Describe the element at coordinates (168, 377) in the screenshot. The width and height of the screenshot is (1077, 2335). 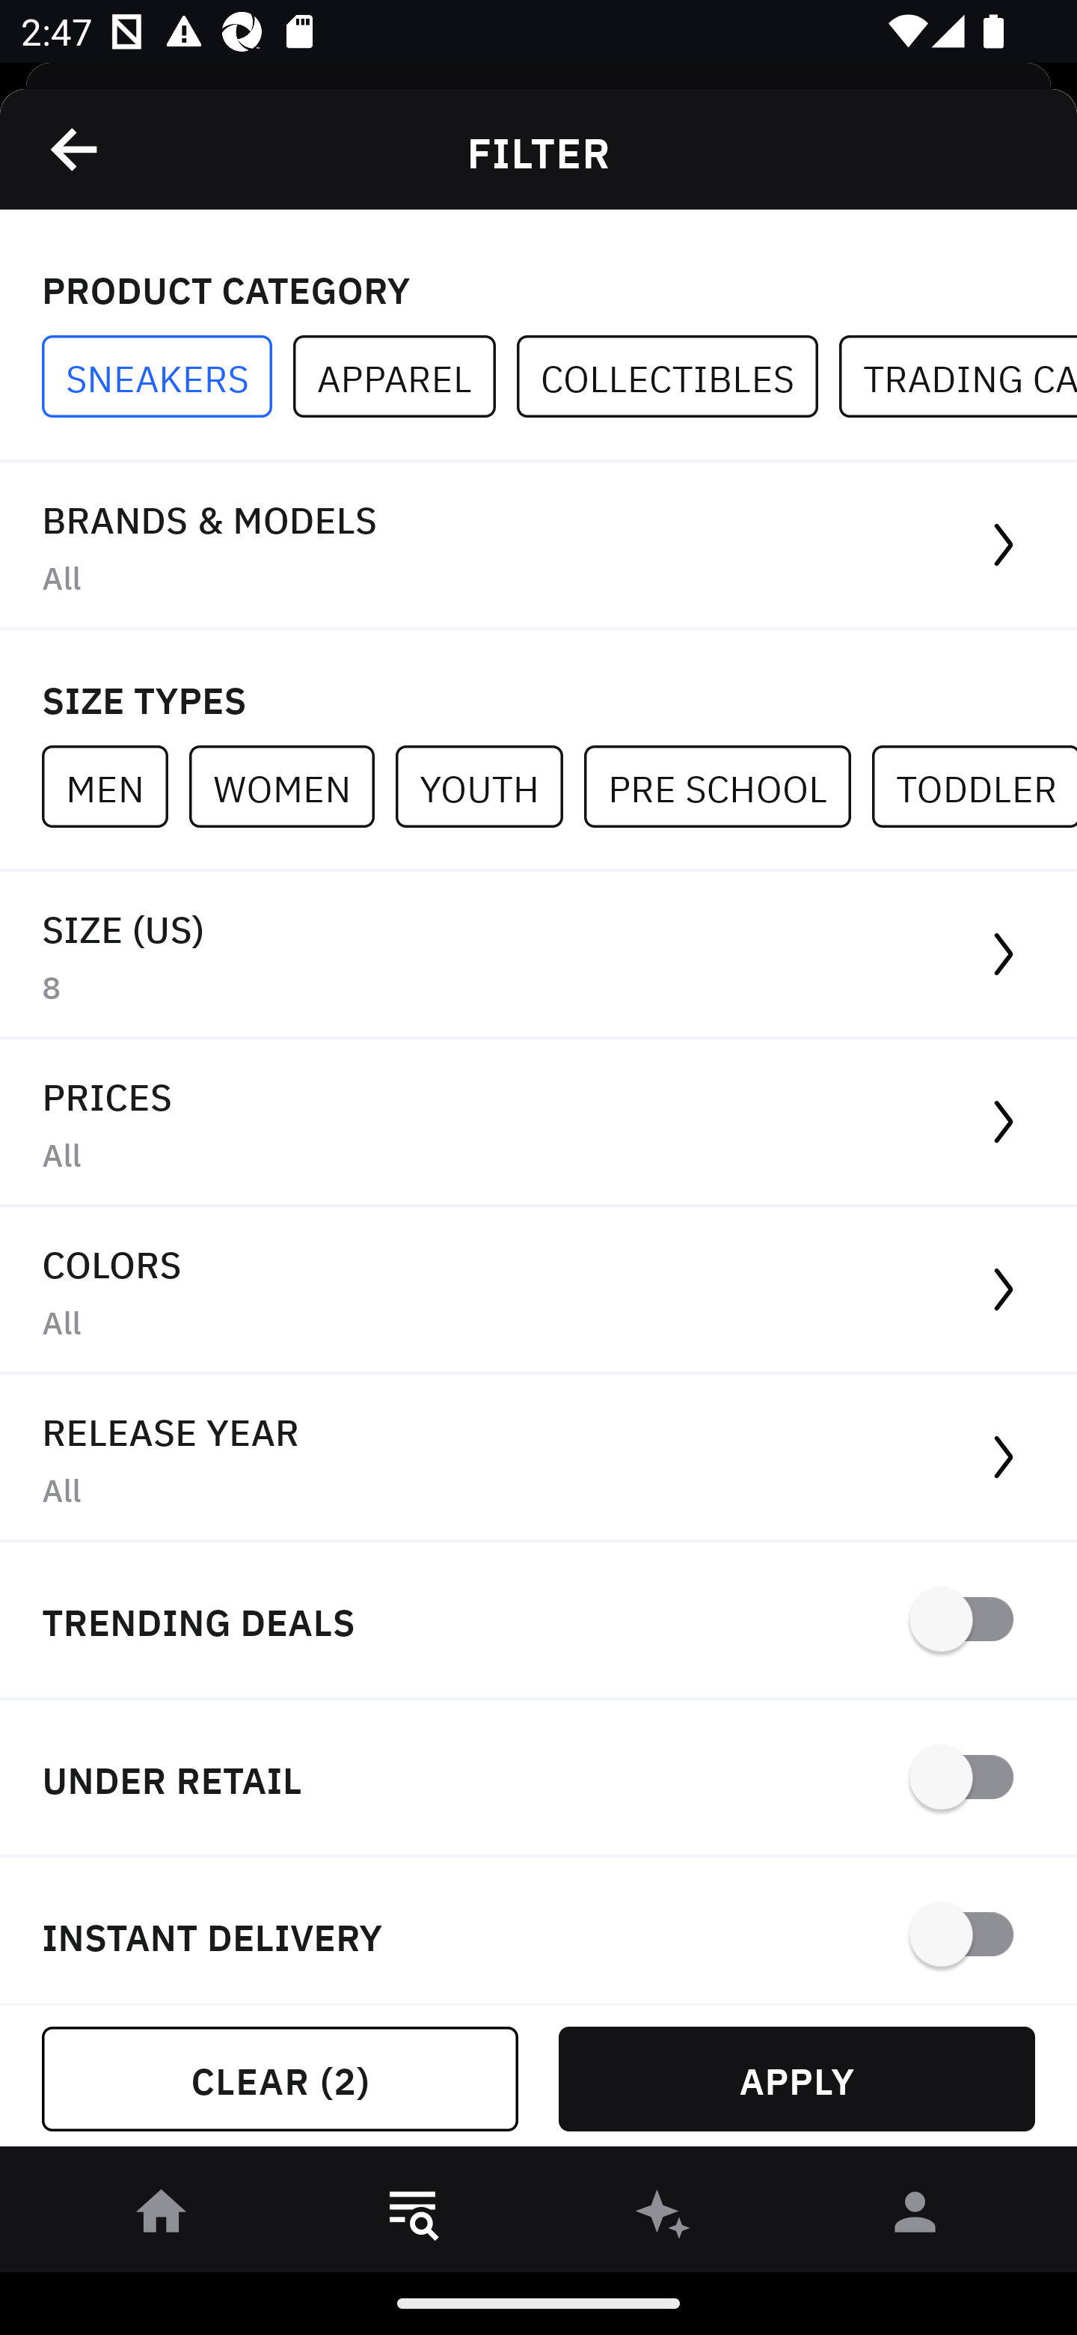
I see `SNEAKERS` at that location.